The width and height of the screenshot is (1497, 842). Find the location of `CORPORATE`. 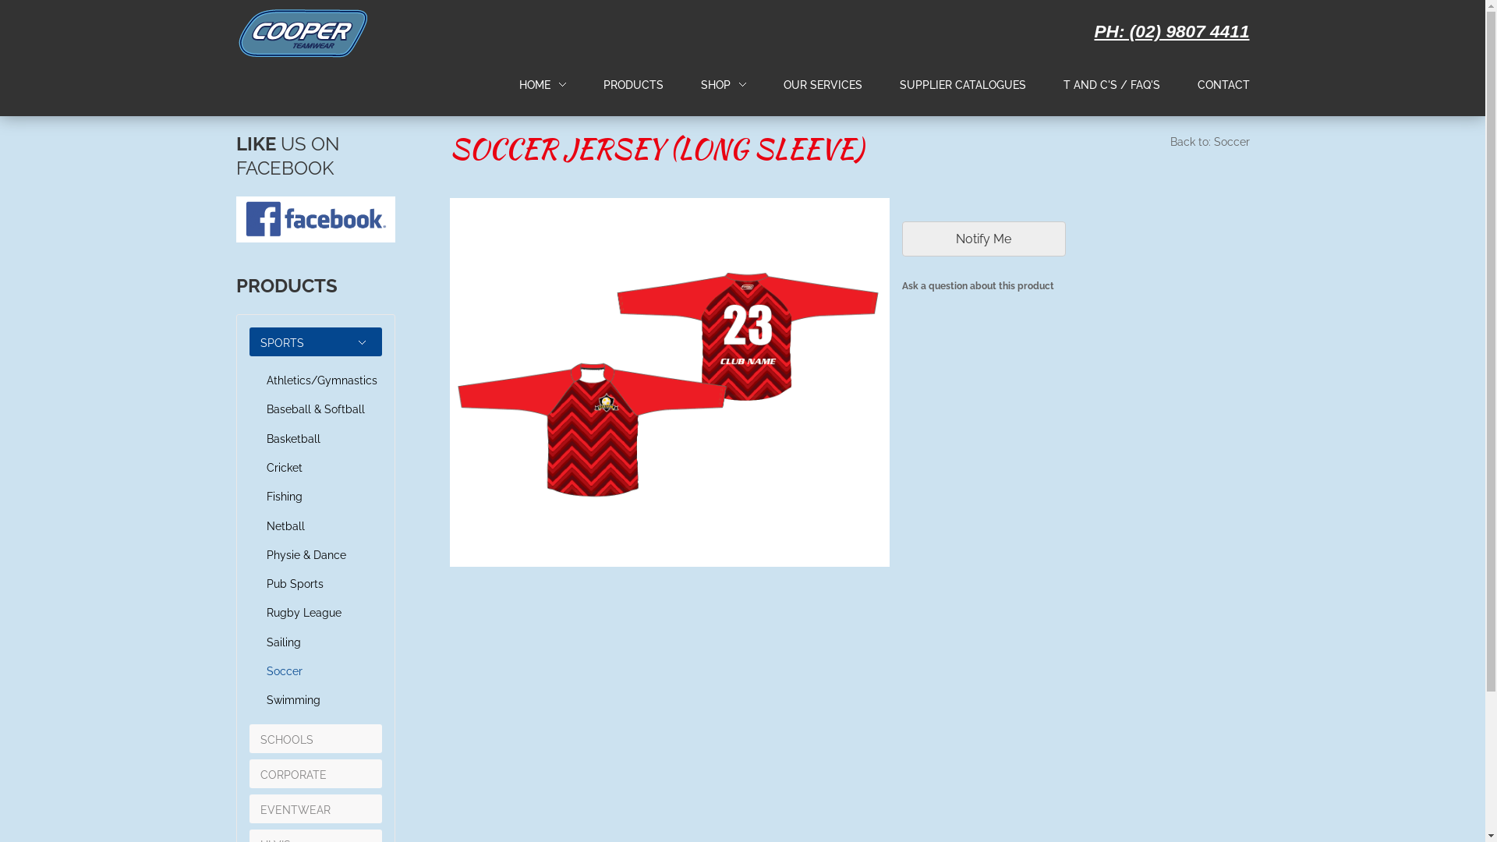

CORPORATE is located at coordinates (293, 775).